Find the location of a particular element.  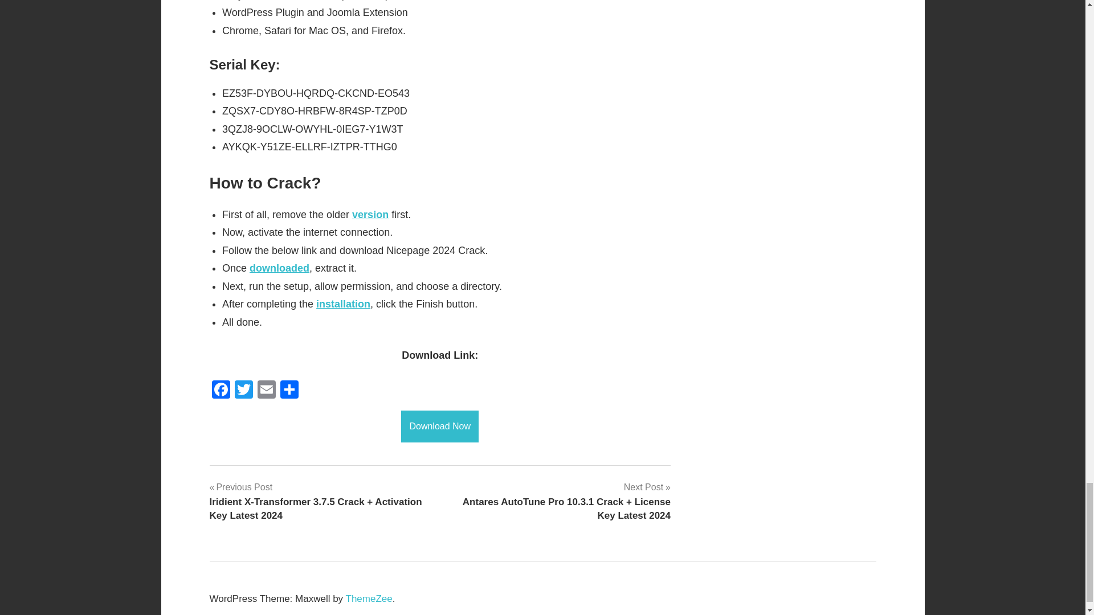

Download Now is located at coordinates (440, 426).